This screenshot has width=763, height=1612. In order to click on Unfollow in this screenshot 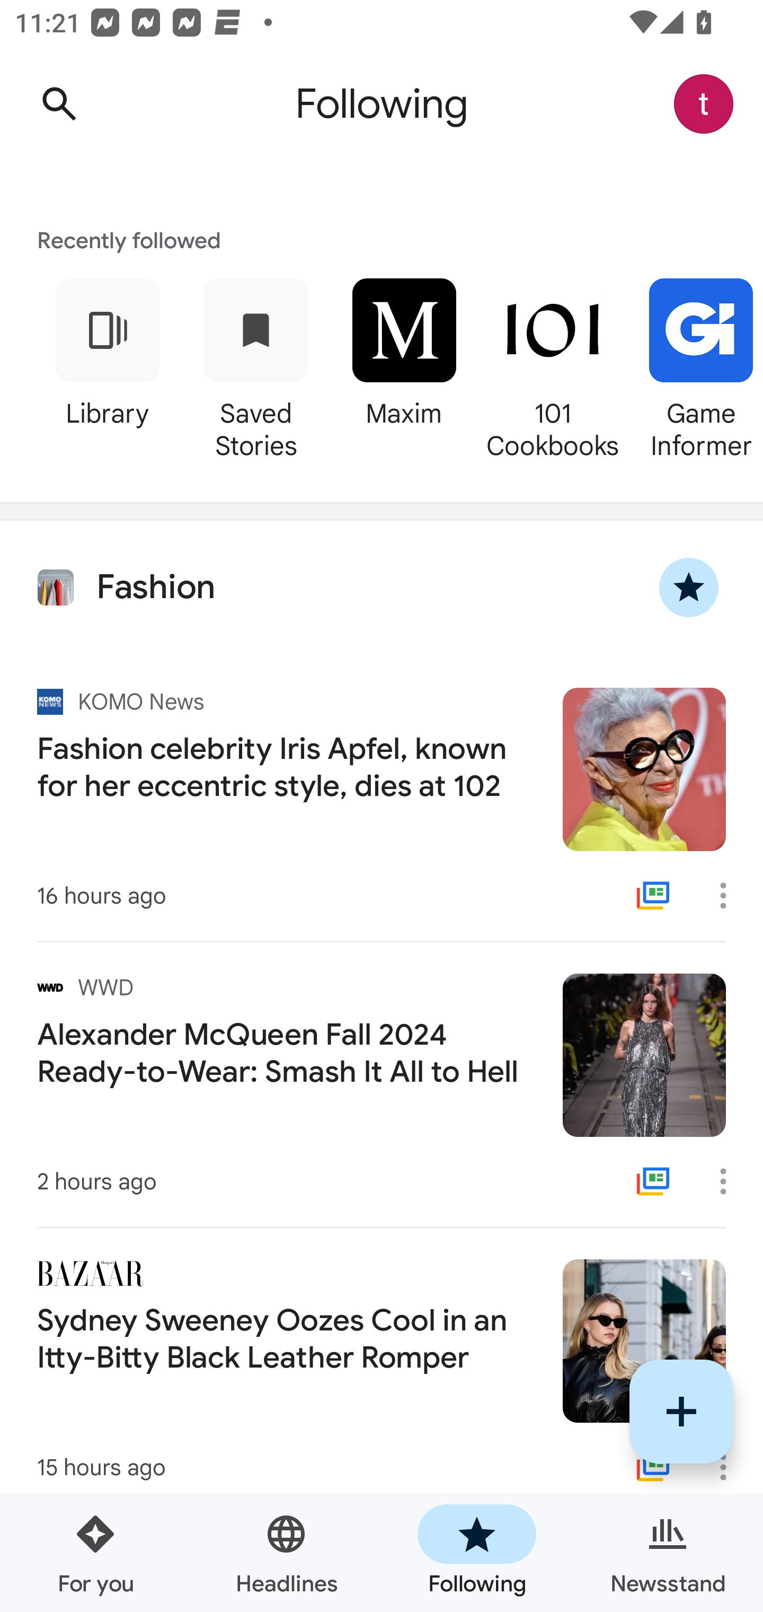, I will do `click(689, 588)`.